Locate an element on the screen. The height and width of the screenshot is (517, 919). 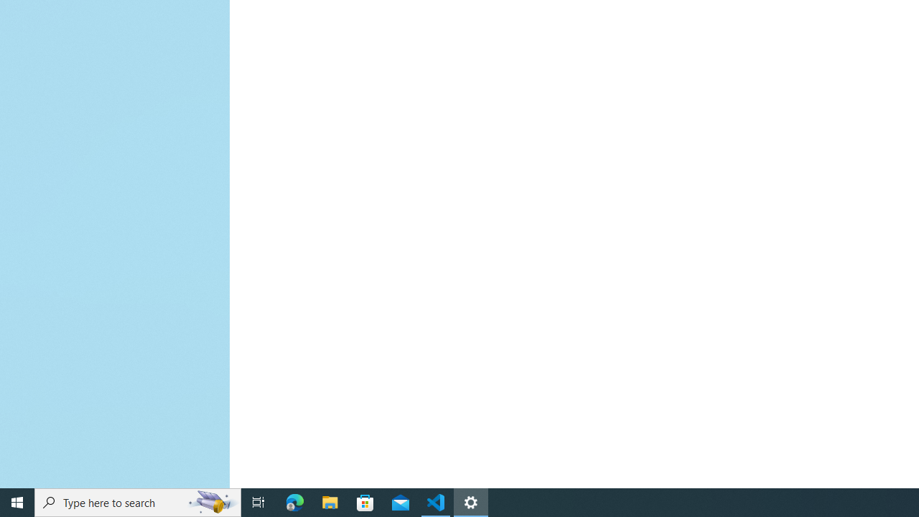
Microsoft Store is located at coordinates (365, 503).